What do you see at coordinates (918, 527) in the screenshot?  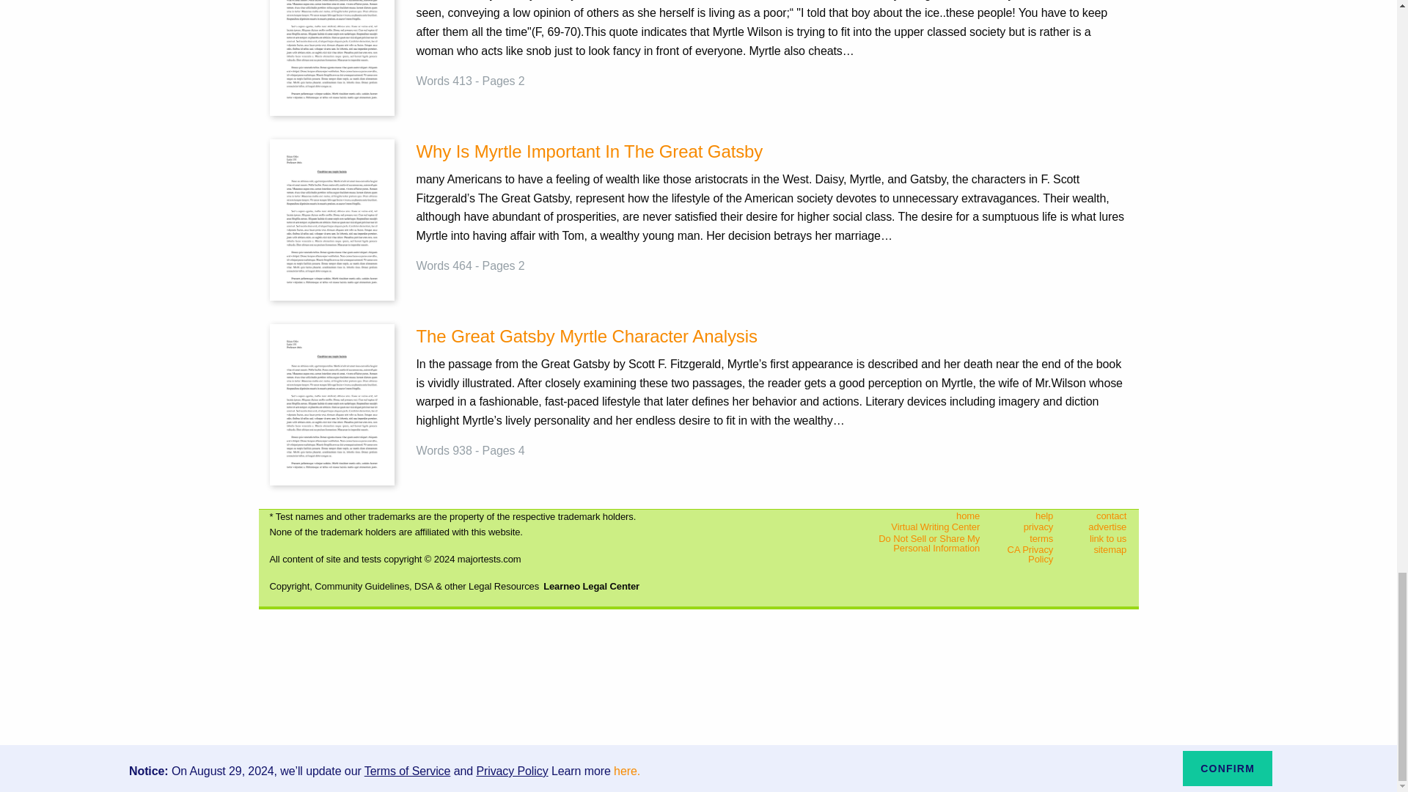 I see `Virtual Writing Center` at bounding box center [918, 527].